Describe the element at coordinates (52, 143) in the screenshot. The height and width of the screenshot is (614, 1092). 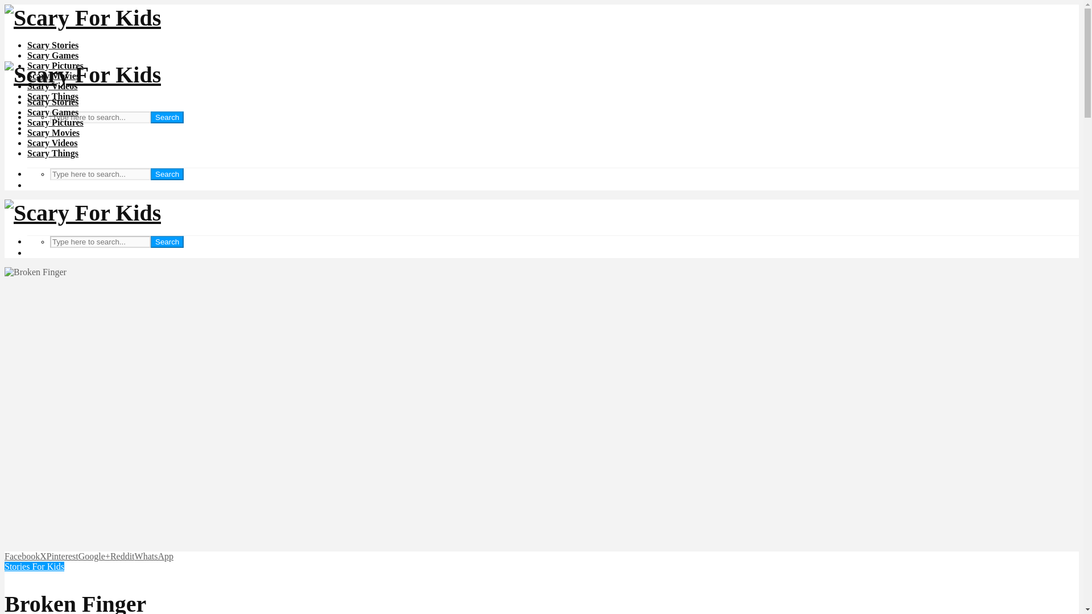
I see `Scary Videos` at that location.